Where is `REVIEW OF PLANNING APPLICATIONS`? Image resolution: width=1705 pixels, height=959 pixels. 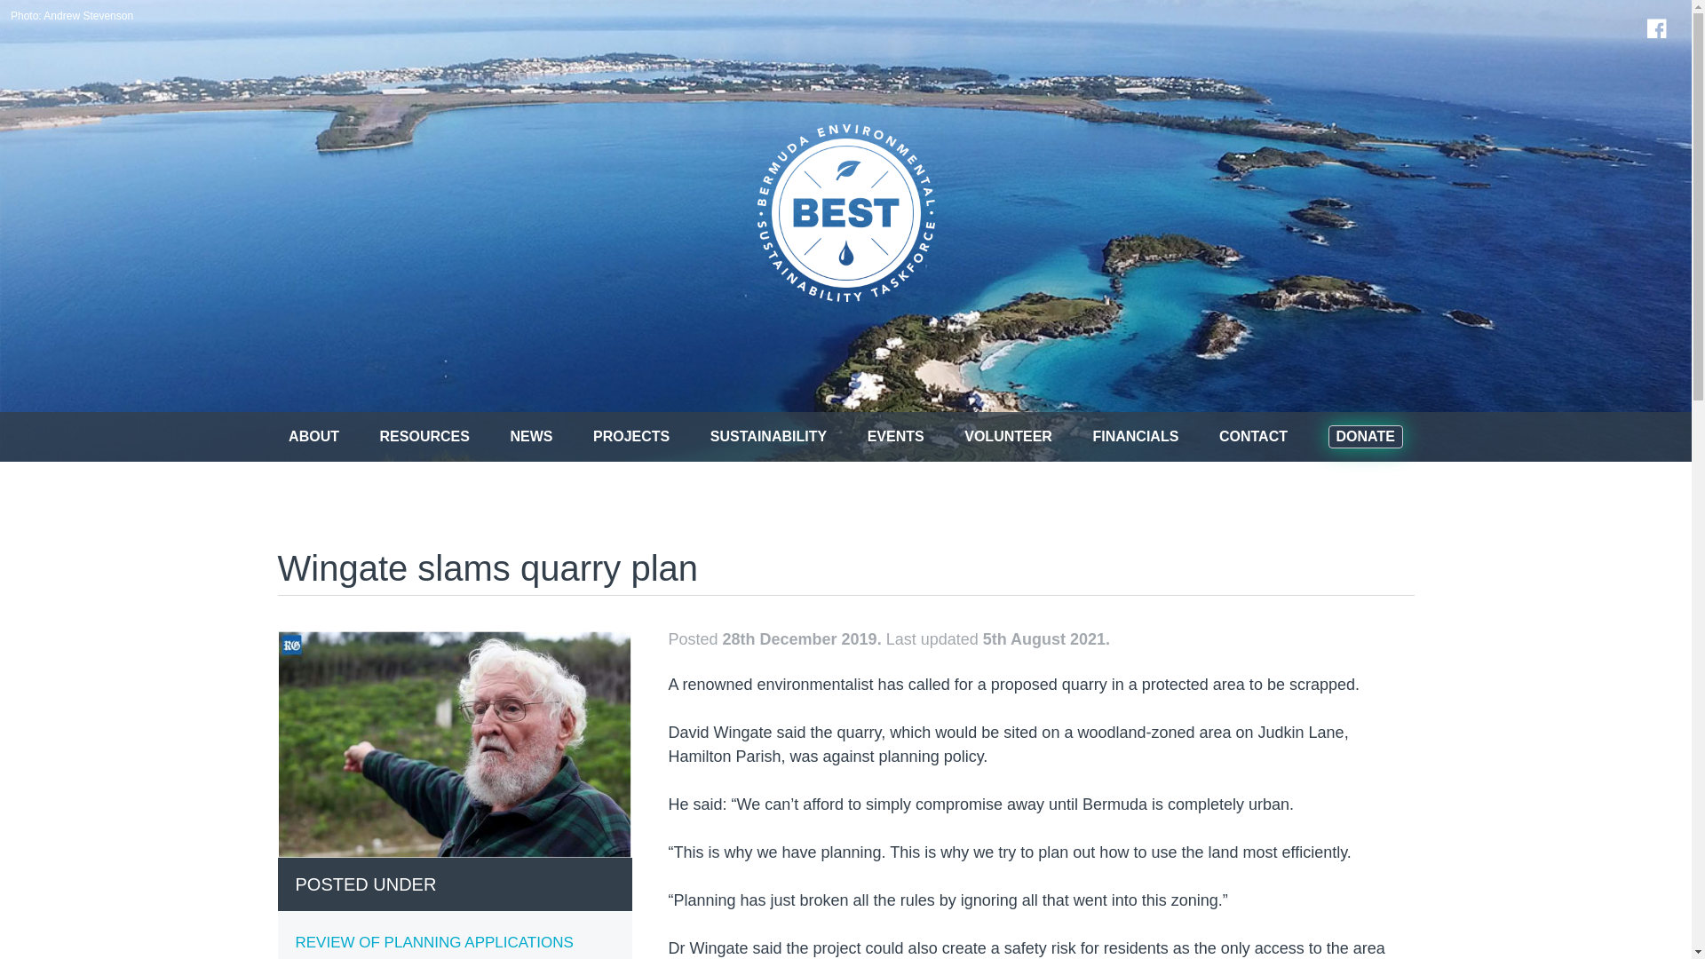
REVIEW OF PLANNING APPLICATIONS is located at coordinates (433, 942).